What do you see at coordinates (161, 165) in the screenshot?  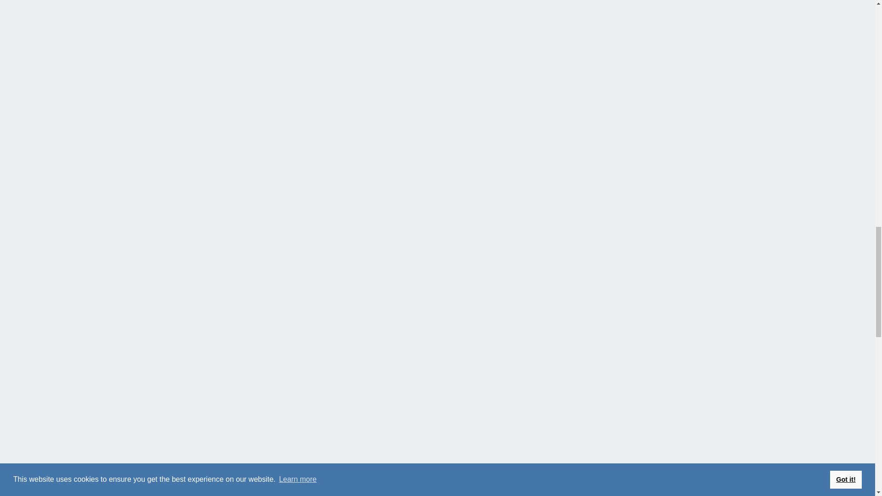 I see `3rd party ad content` at bounding box center [161, 165].